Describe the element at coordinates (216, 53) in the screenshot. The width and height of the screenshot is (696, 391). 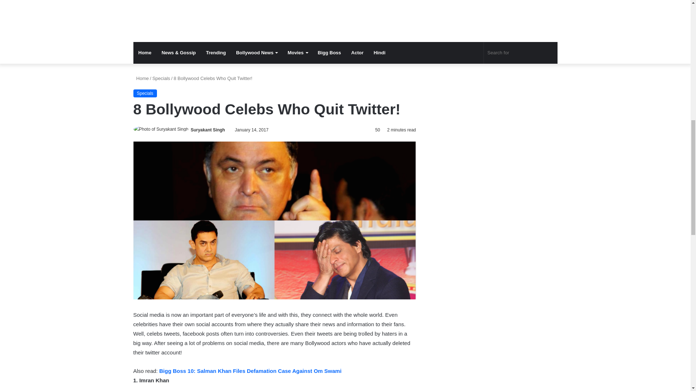
I see `Trending` at that location.